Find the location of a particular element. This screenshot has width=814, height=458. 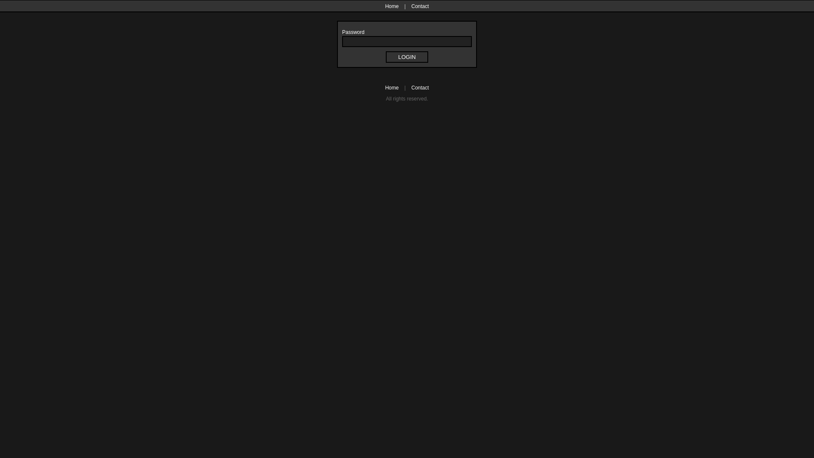

Home is located at coordinates (394, 88).